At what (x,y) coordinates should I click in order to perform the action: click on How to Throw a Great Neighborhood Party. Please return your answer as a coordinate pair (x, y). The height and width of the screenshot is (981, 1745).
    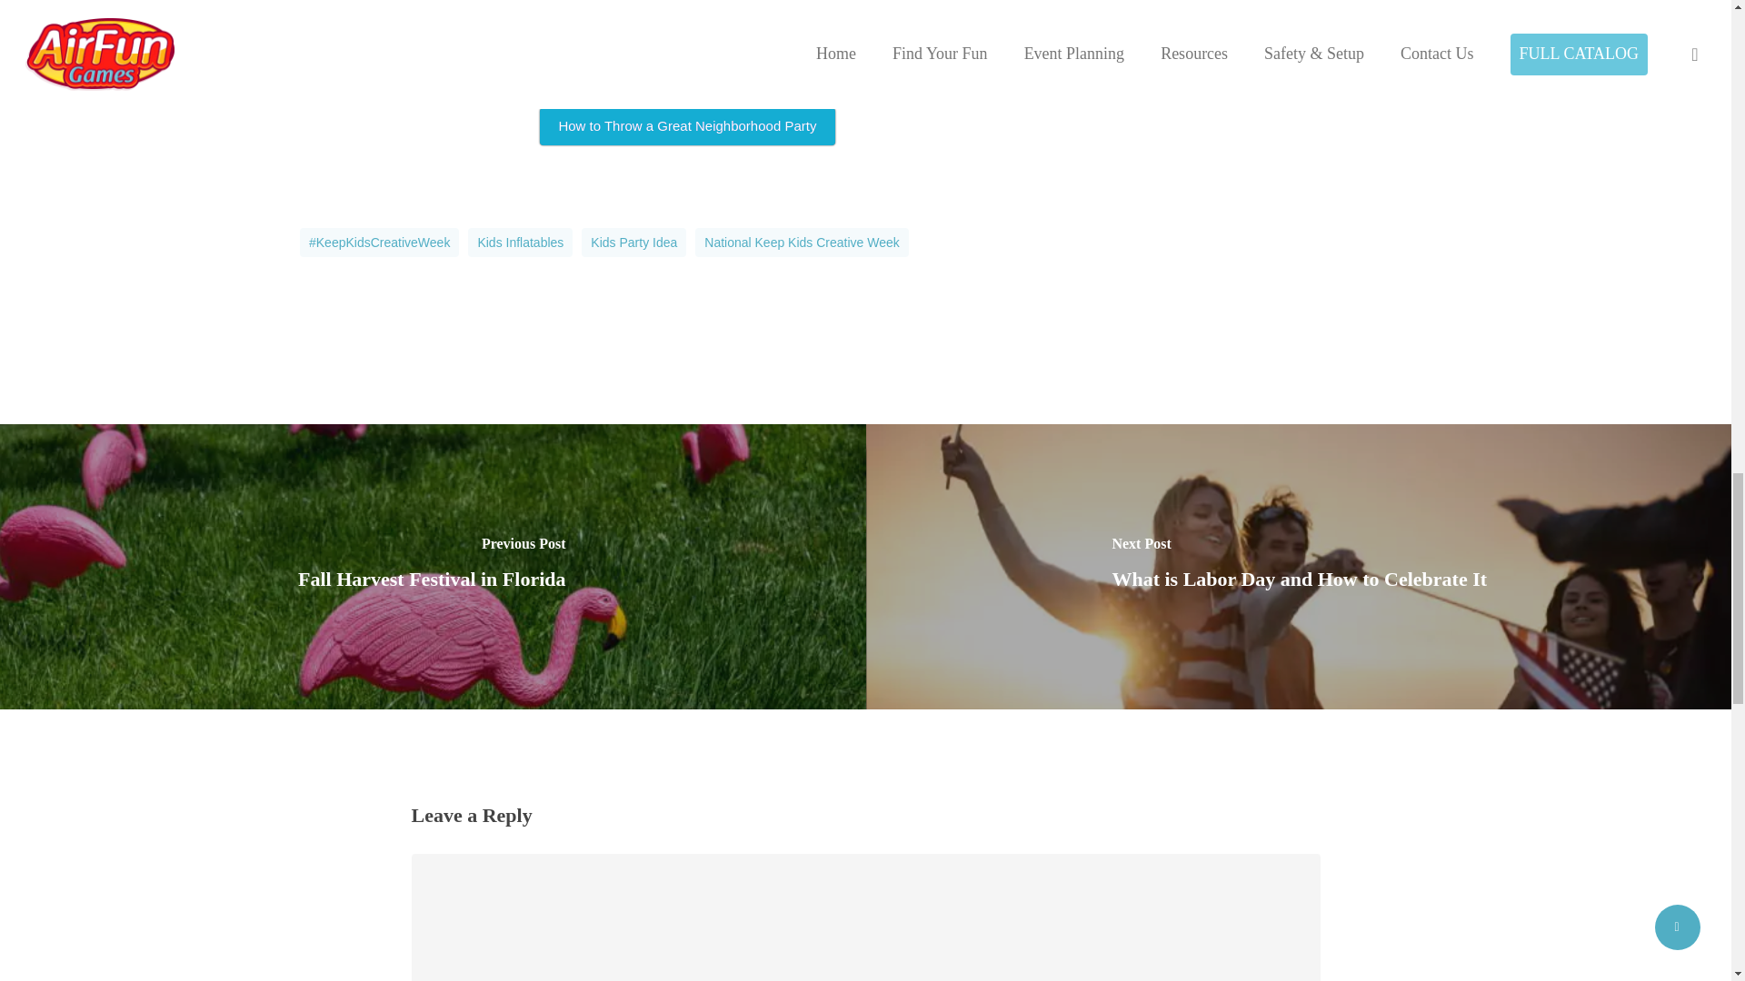
    Looking at the image, I should click on (687, 125).